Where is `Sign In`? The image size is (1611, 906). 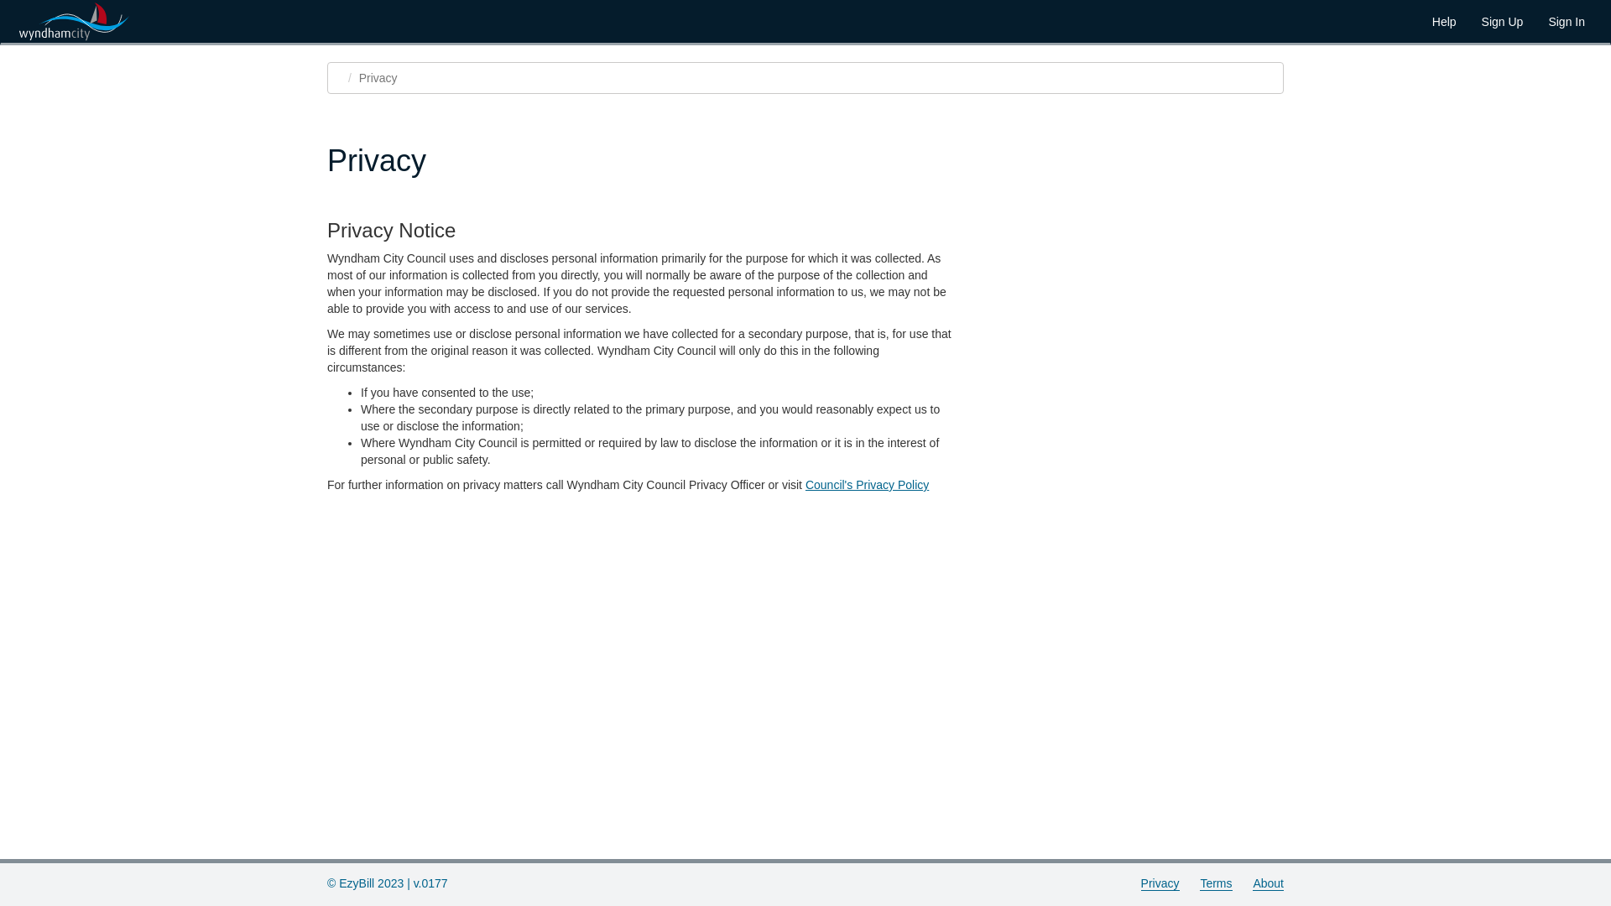 Sign In is located at coordinates (1567, 22).